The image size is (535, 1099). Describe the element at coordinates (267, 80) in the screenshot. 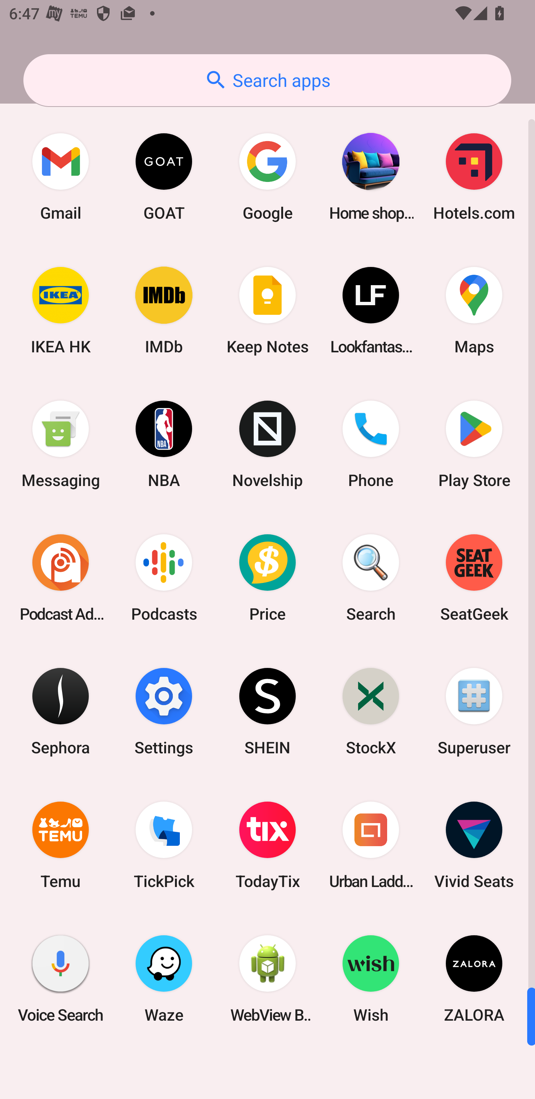

I see `  Search apps` at that location.